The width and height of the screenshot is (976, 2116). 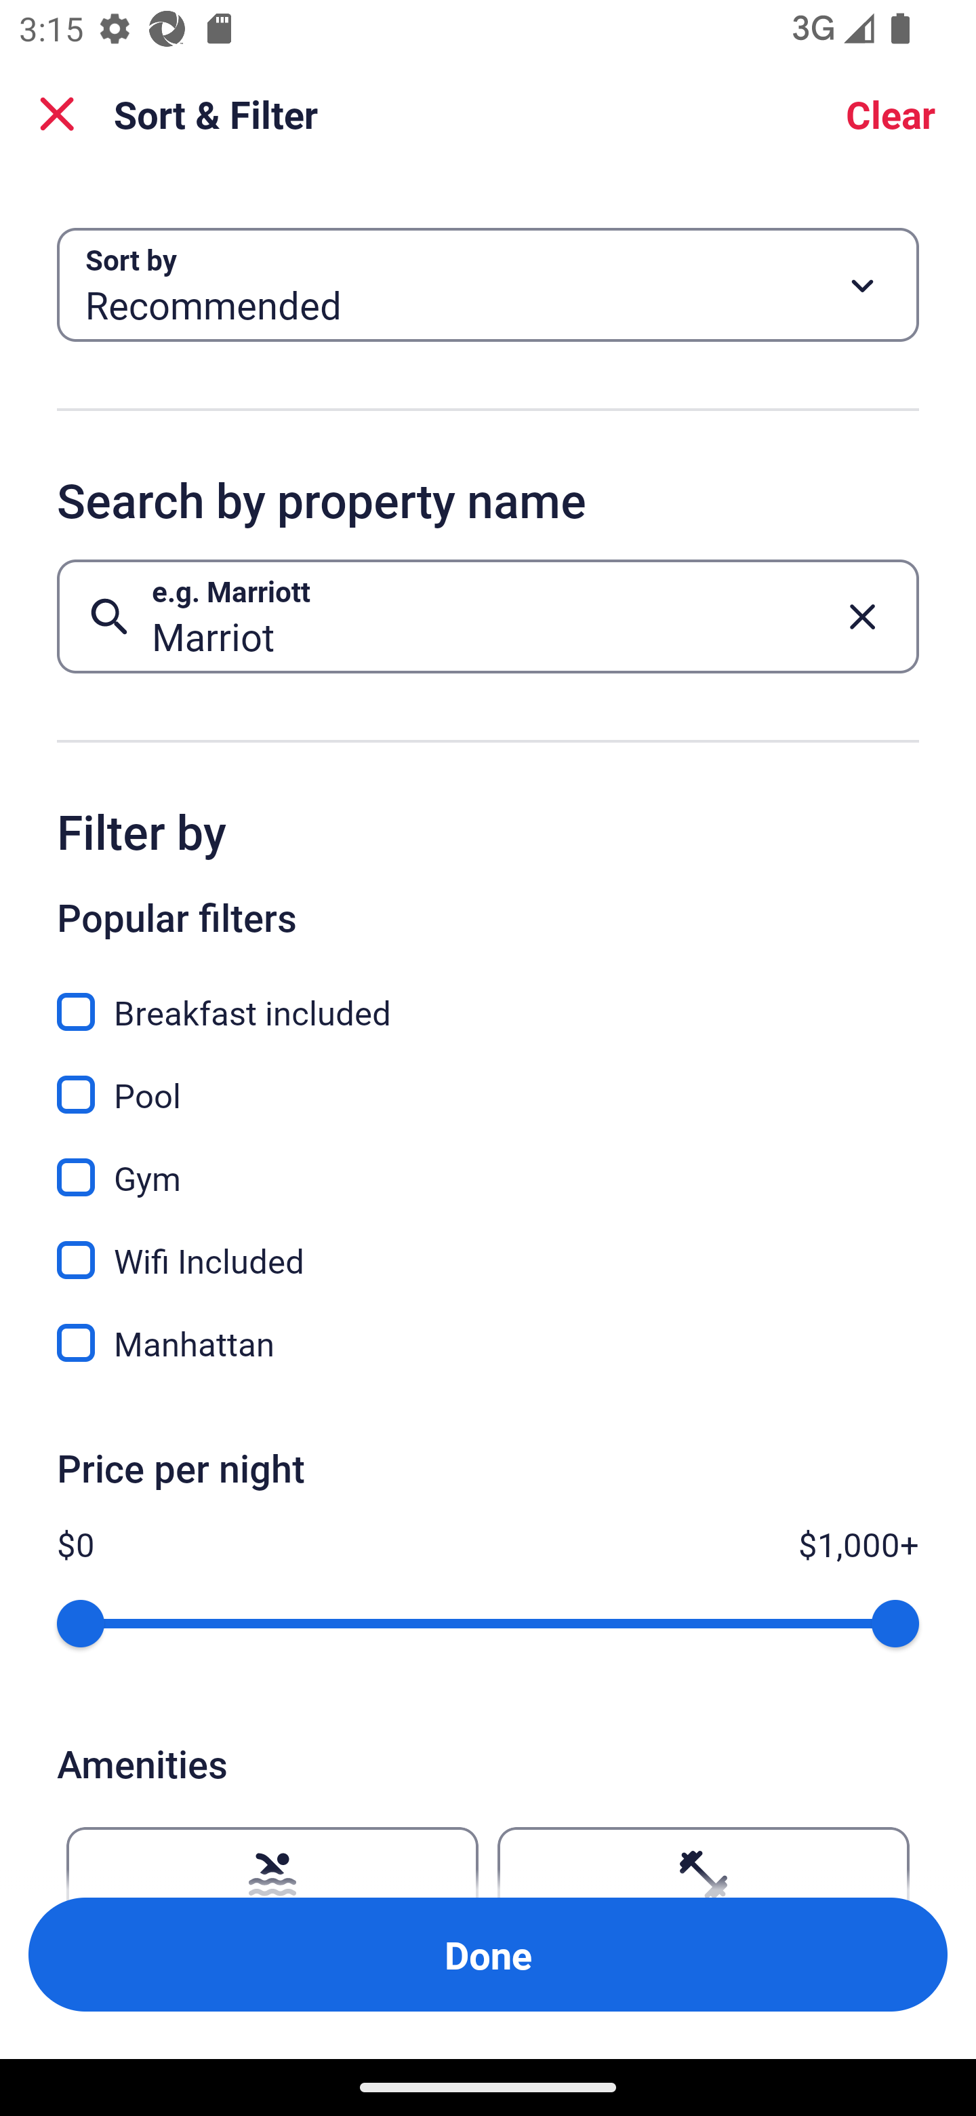 I want to click on Gym, Gym, so click(x=488, y=1162).